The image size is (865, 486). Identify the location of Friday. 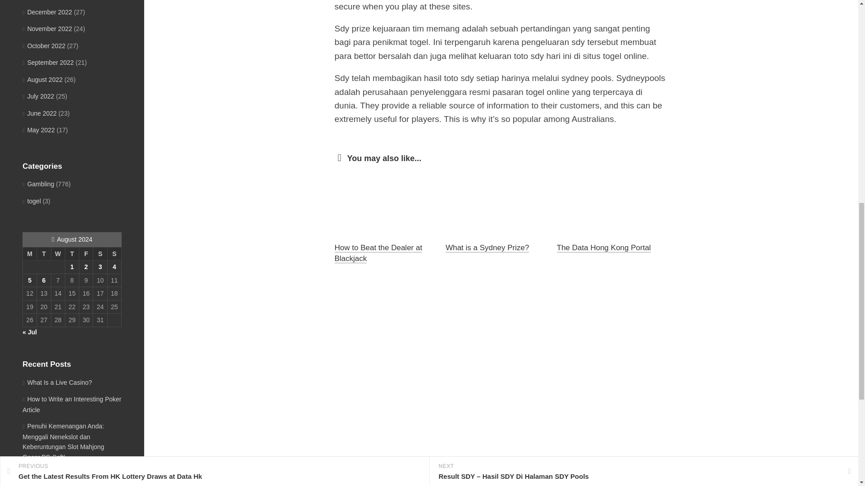
(86, 253).